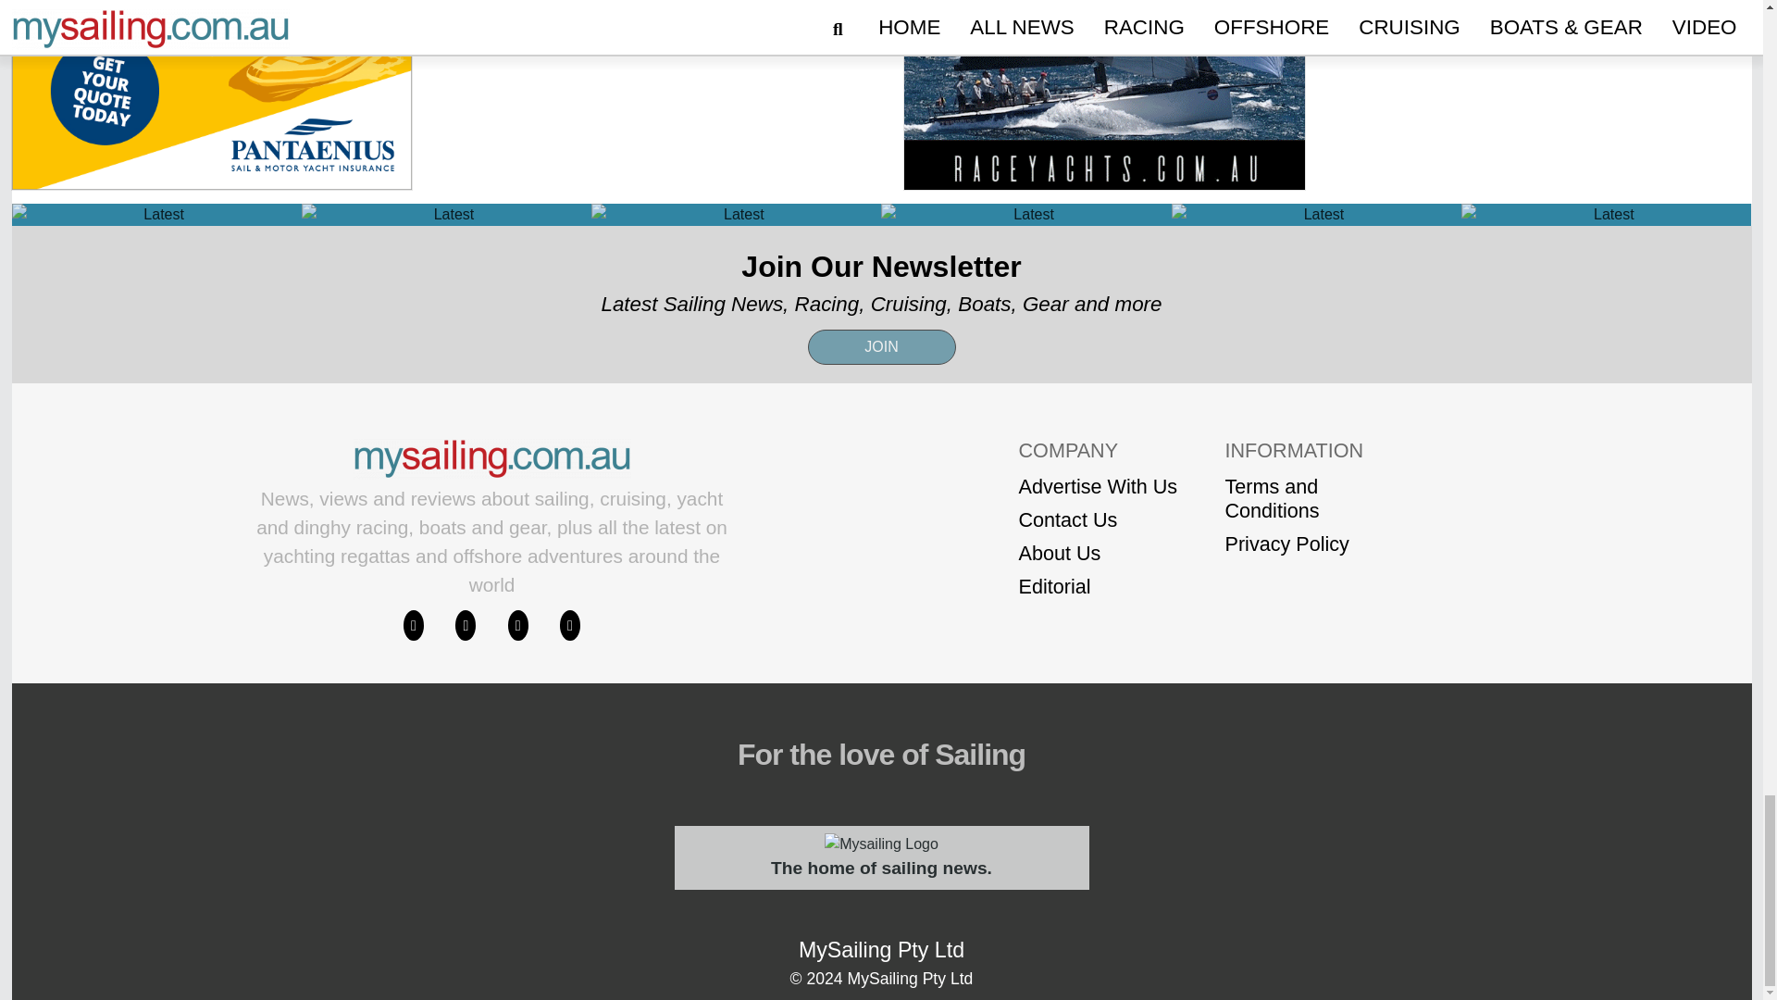  Describe the element at coordinates (1098, 487) in the screenshot. I see `Advertise With Us` at that location.